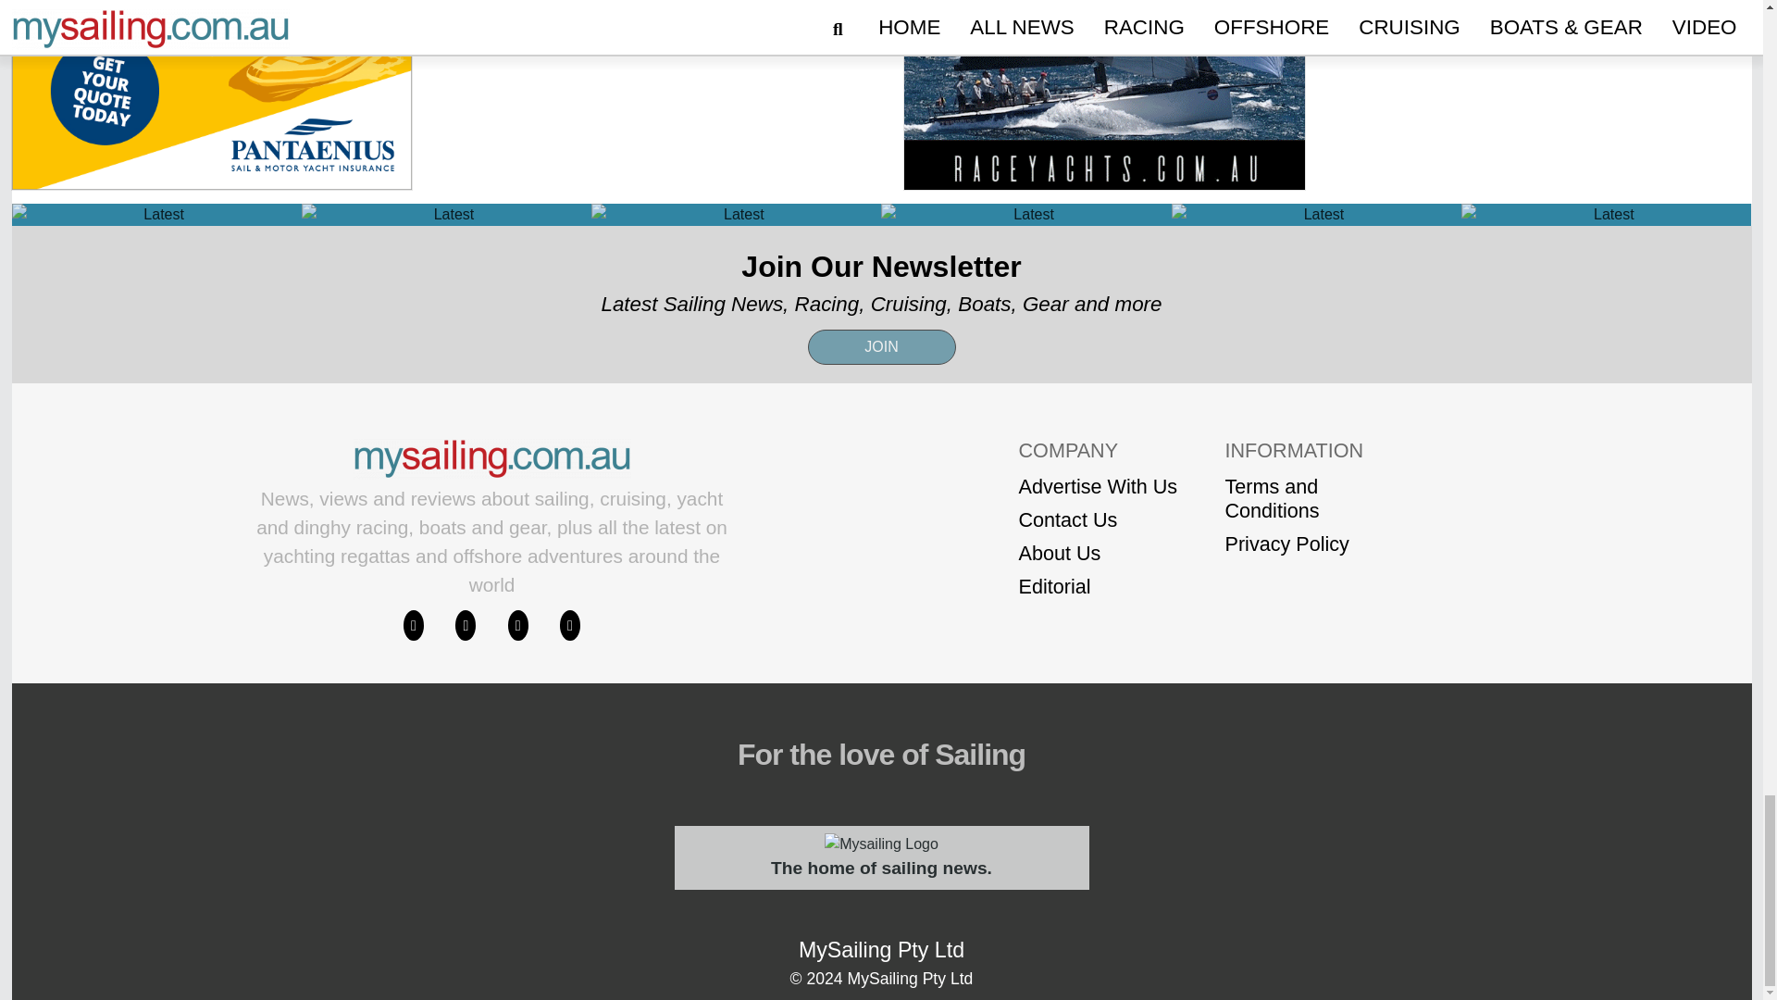  Describe the element at coordinates (1098, 487) in the screenshot. I see `Advertise With Us` at that location.